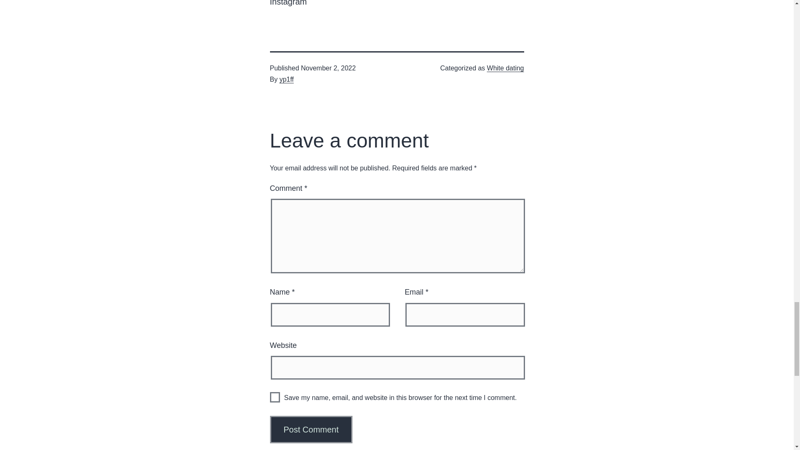  Describe the element at coordinates (311, 429) in the screenshot. I see `Post Comment` at that location.